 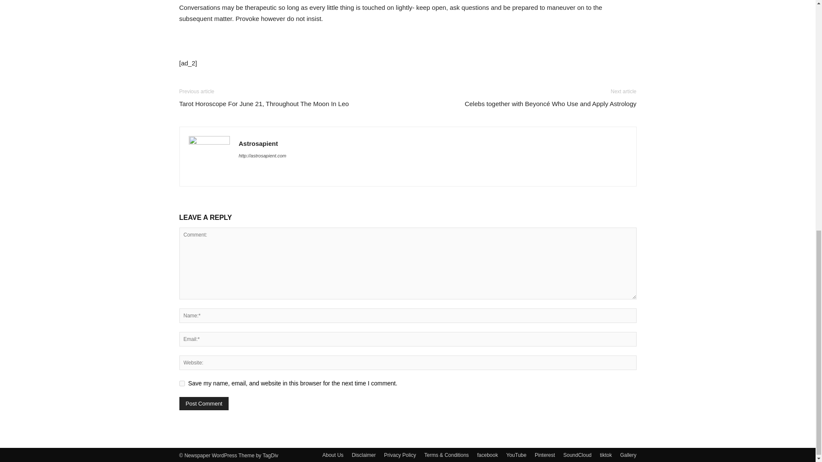 I want to click on Privacy Policy, so click(x=400, y=455).